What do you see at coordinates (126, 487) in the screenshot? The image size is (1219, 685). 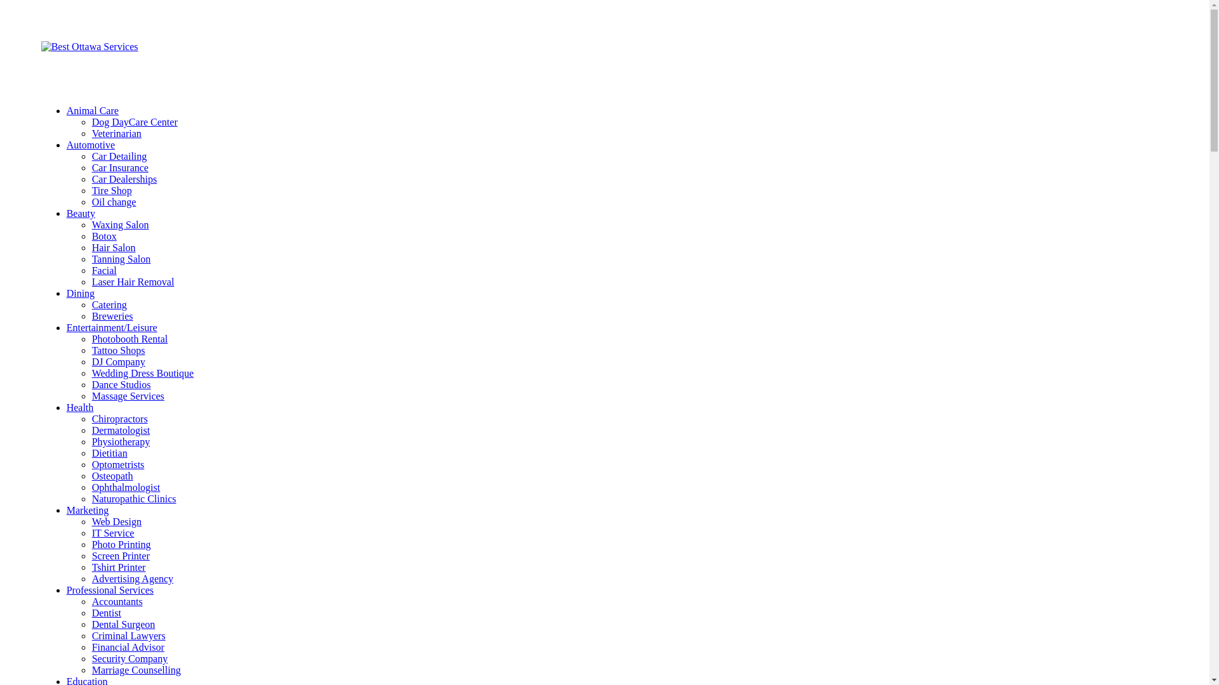 I see `Ophthalmologist` at bounding box center [126, 487].